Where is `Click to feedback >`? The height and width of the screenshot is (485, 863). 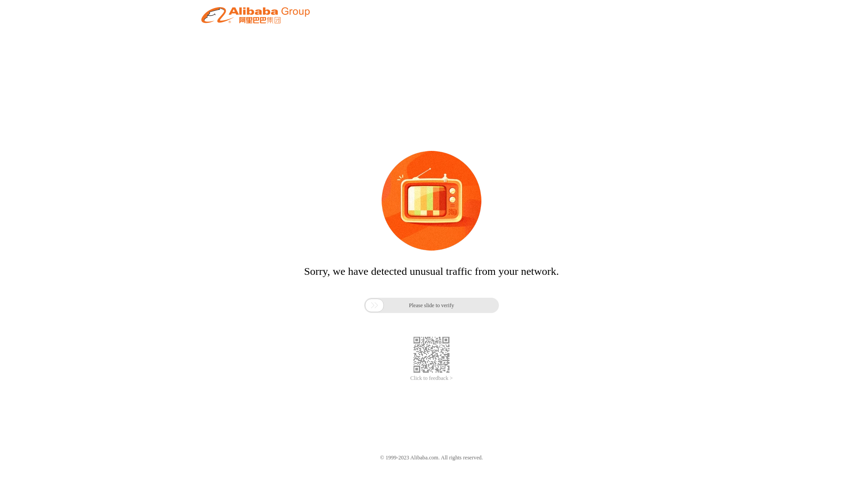 Click to feedback > is located at coordinates (431, 378).